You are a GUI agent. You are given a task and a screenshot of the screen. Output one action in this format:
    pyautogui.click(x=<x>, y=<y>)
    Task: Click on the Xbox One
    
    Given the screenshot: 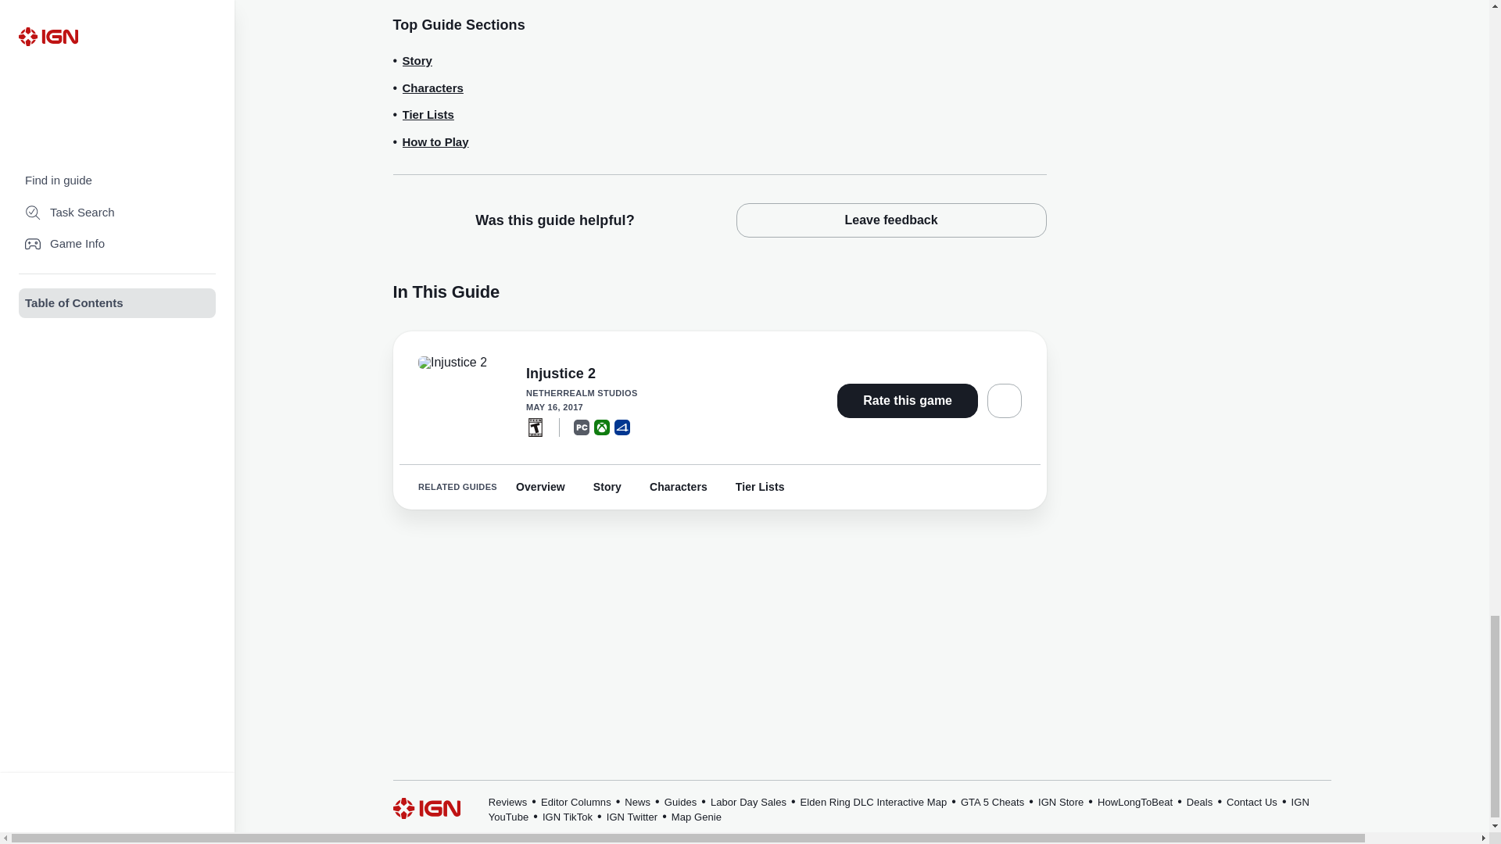 What is the action you would take?
    pyautogui.click(x=602, y=427)
    